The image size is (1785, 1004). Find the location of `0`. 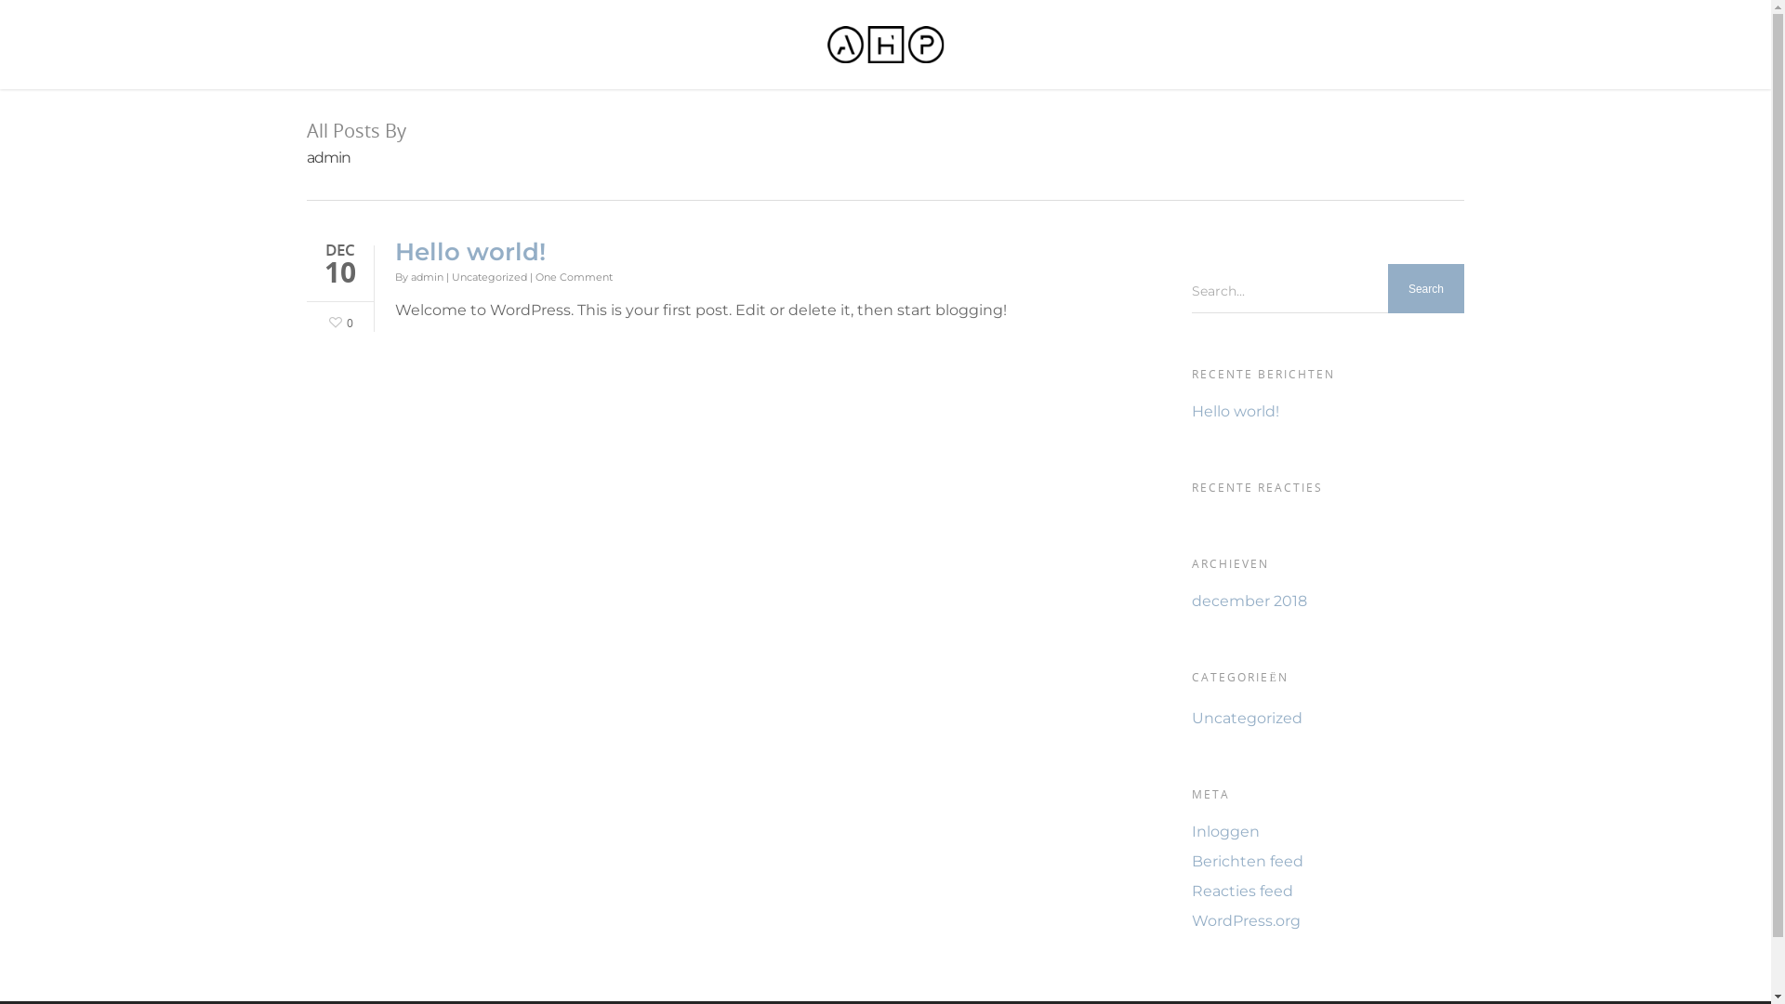

0 is located at coordinates (339, 320).